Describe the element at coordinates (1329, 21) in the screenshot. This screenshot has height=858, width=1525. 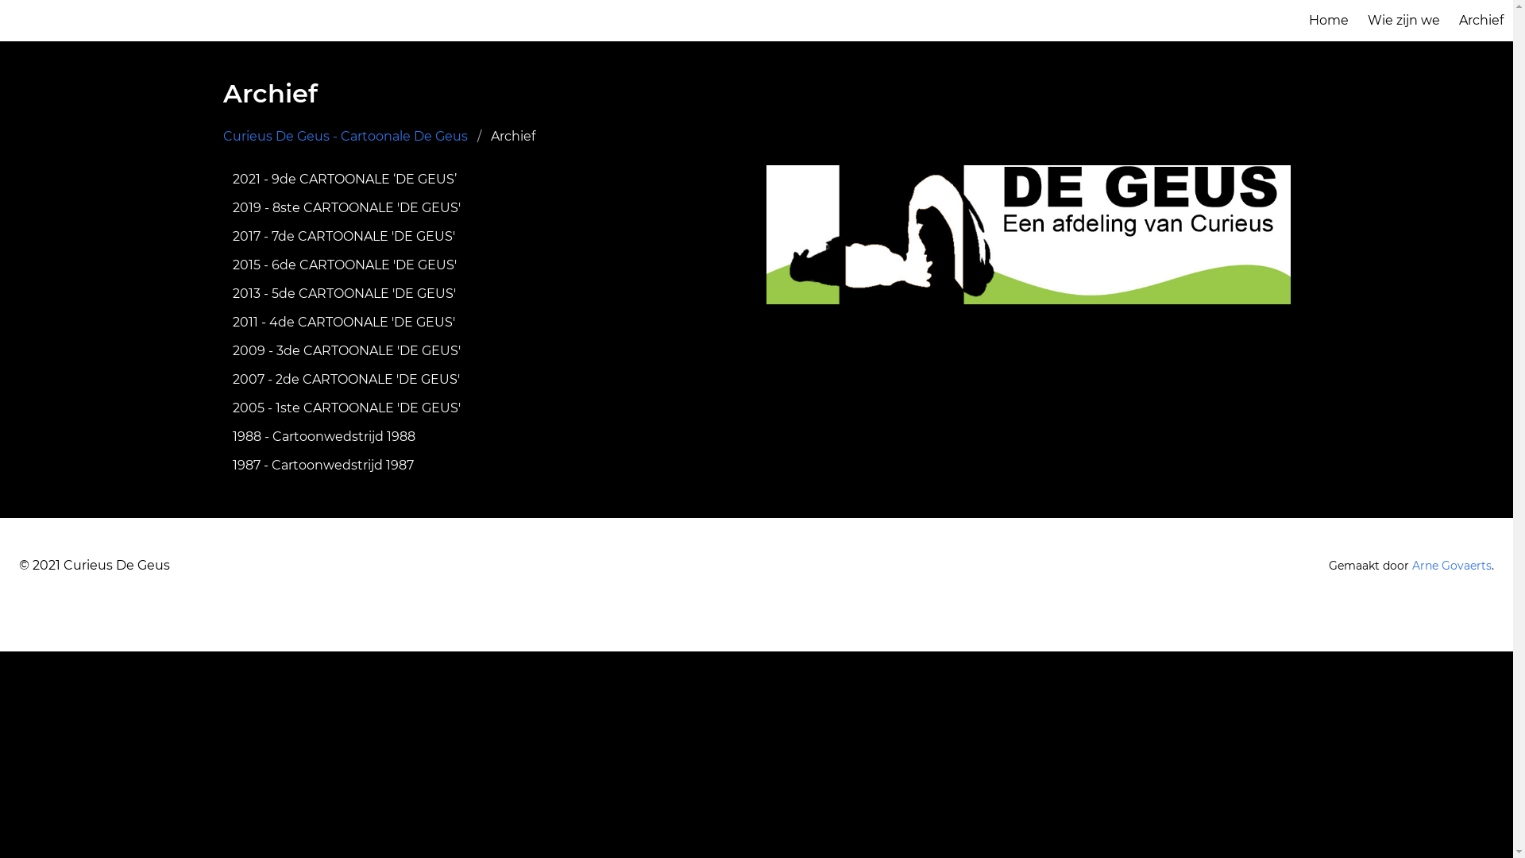
I see `Home` at that location.